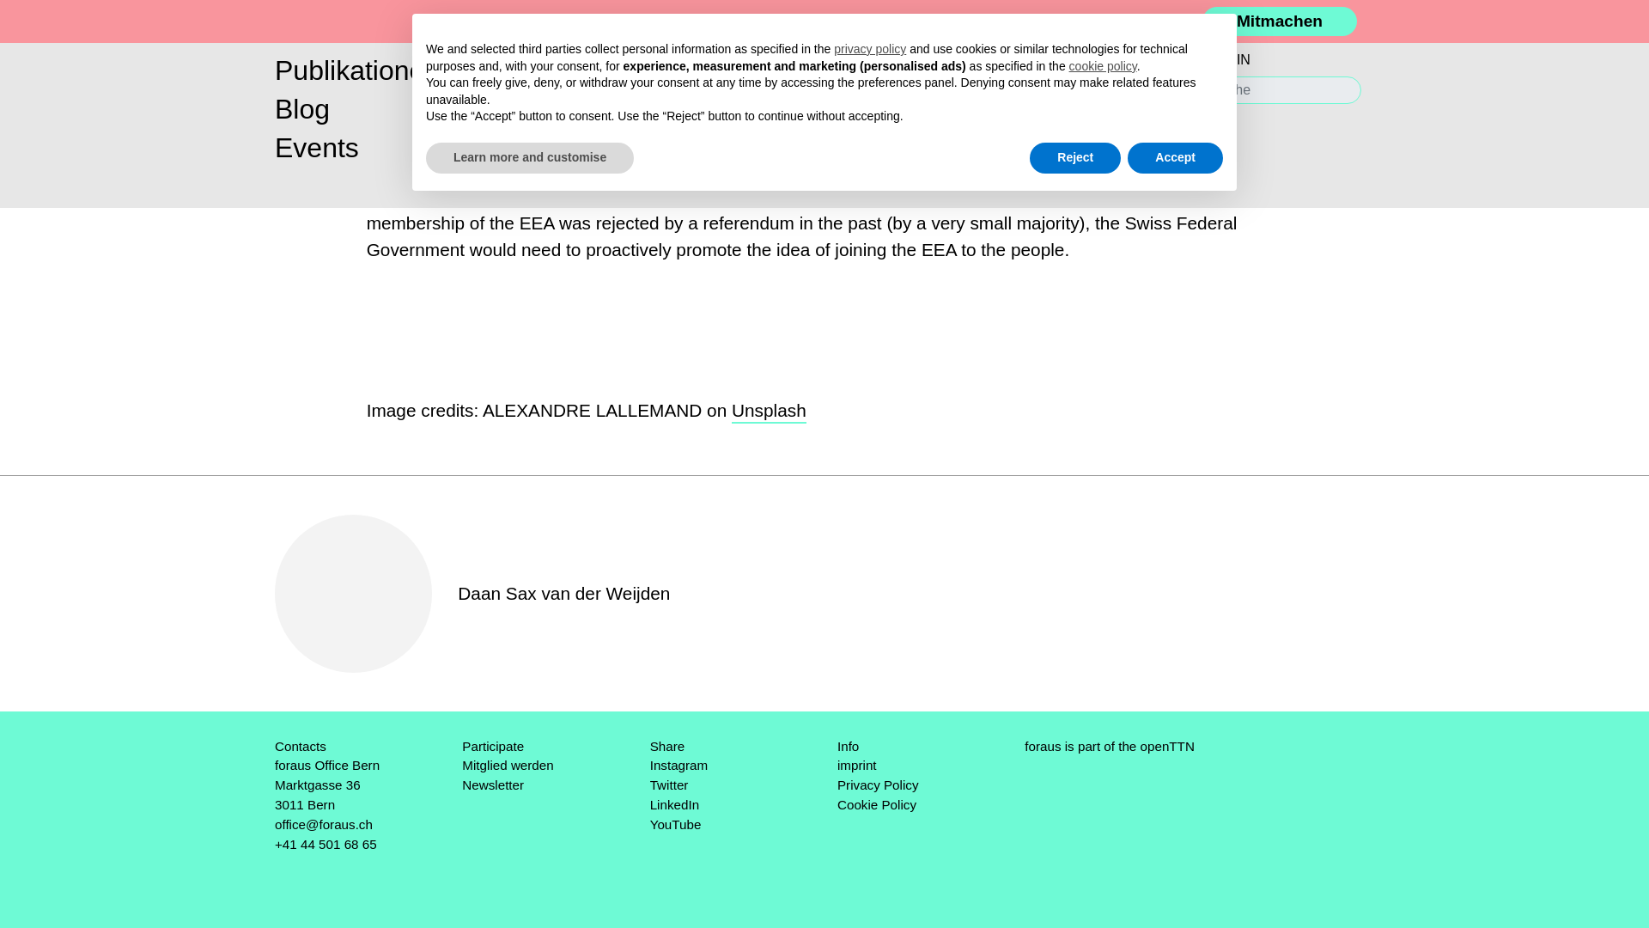 This screenshot has width=1649, height=928. I want to click on imprint, so click(857, 765).